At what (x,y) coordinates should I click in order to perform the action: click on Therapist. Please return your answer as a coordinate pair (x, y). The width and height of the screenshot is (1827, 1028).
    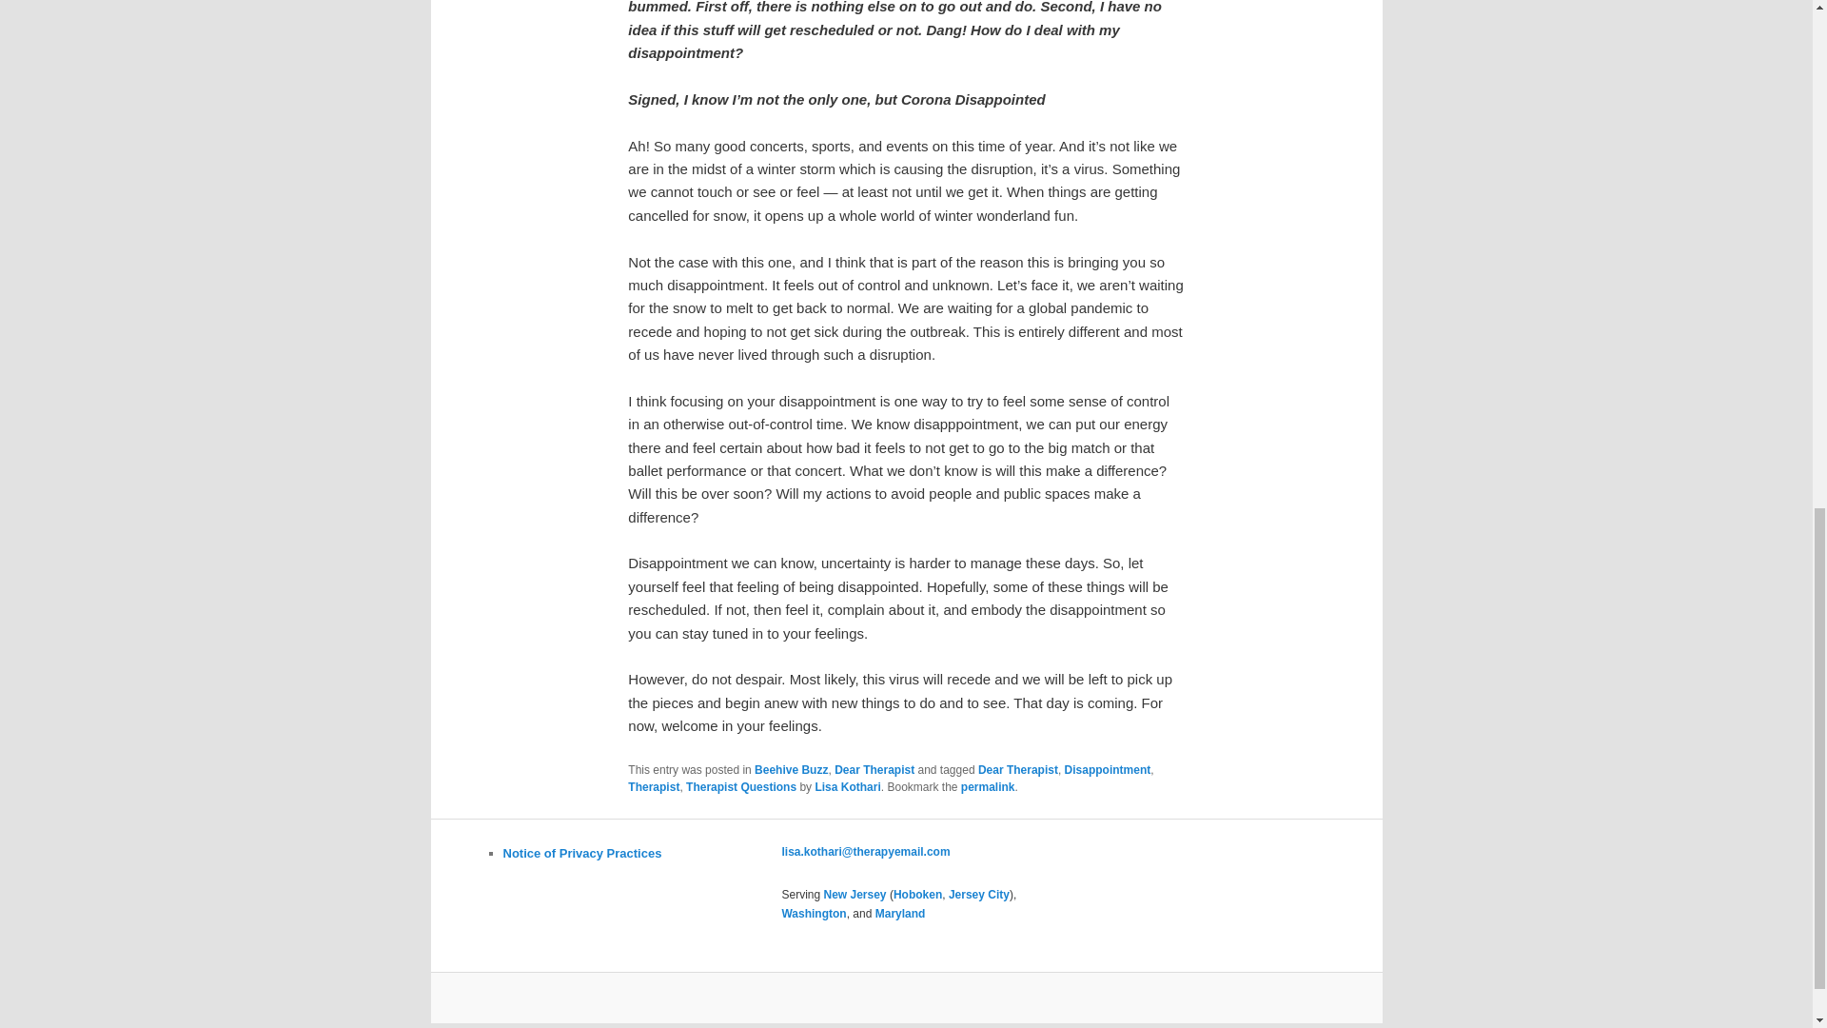
    Looking at the image, I should click on (654, 786).